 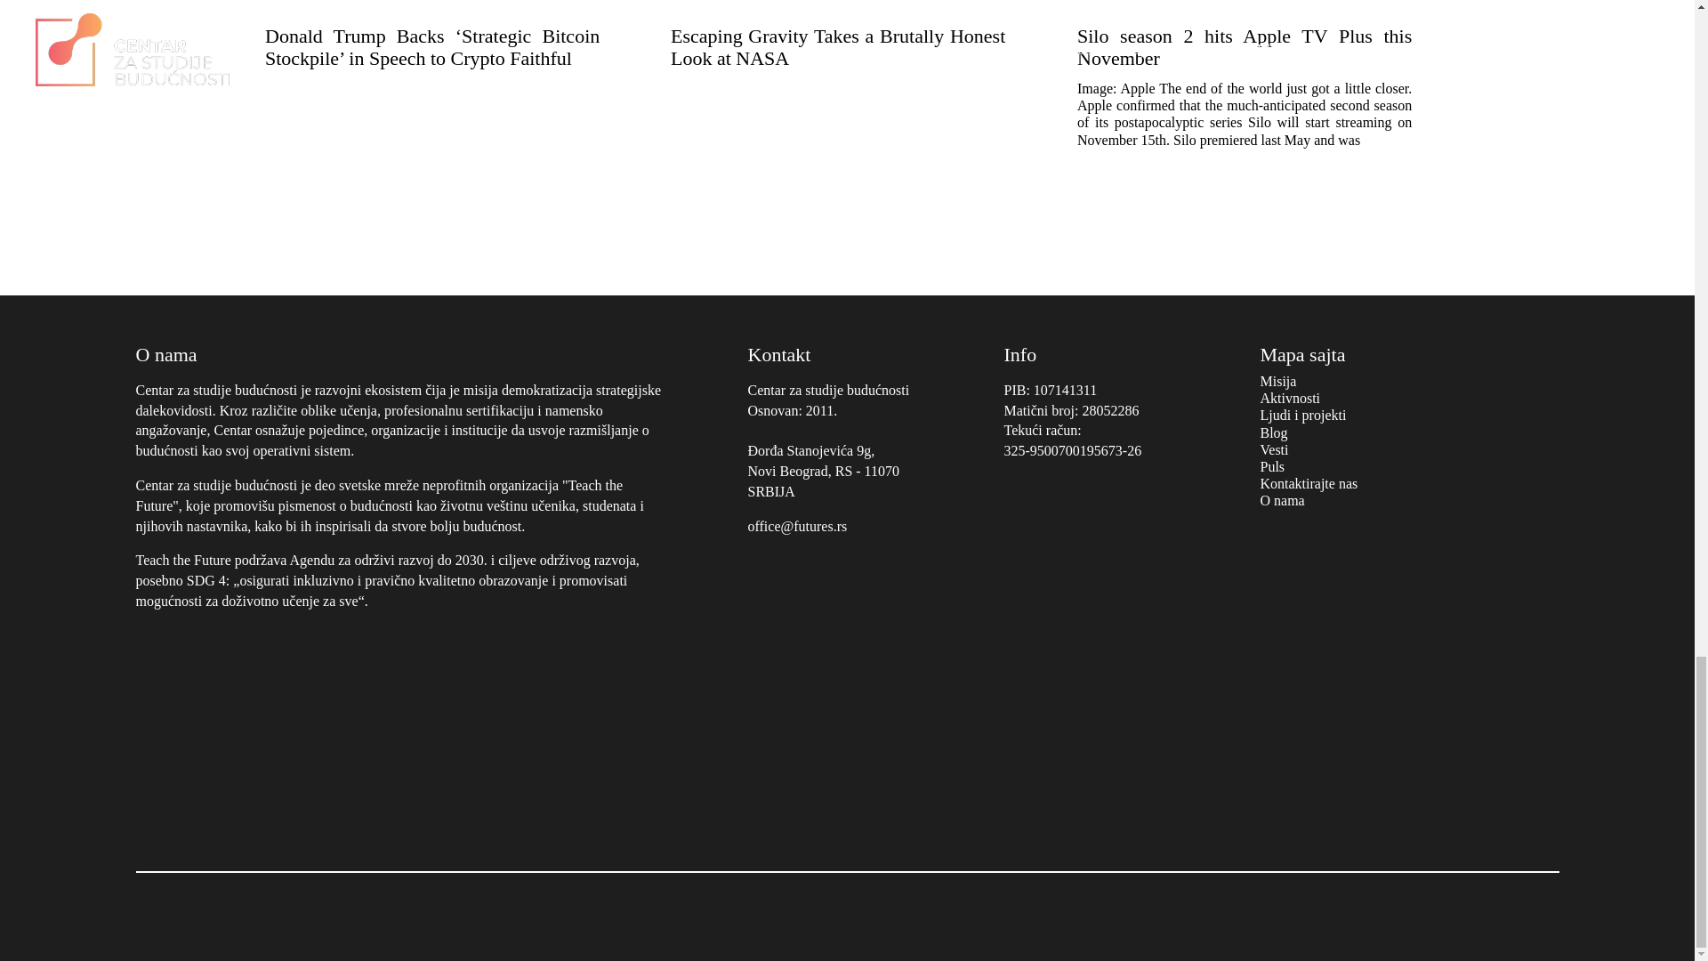 I want to click on Puls, so click(x=1272, y=466).